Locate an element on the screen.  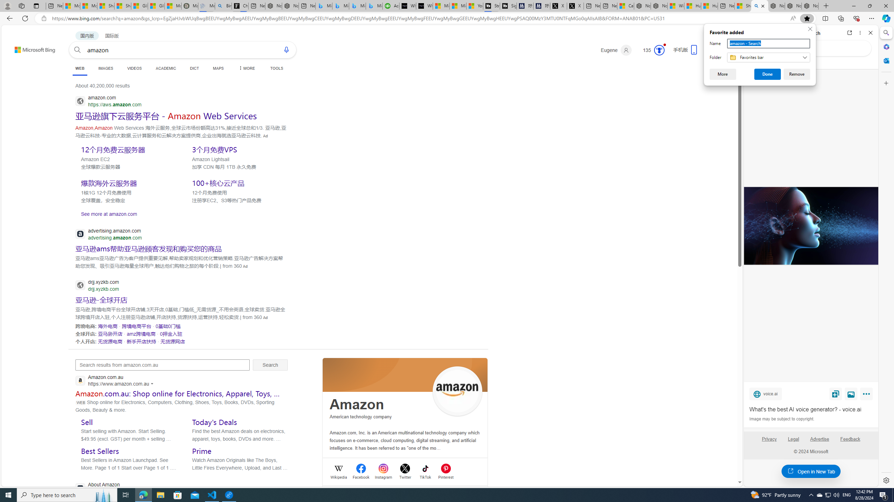
VIDEOS is located at coordinates (134, 68).